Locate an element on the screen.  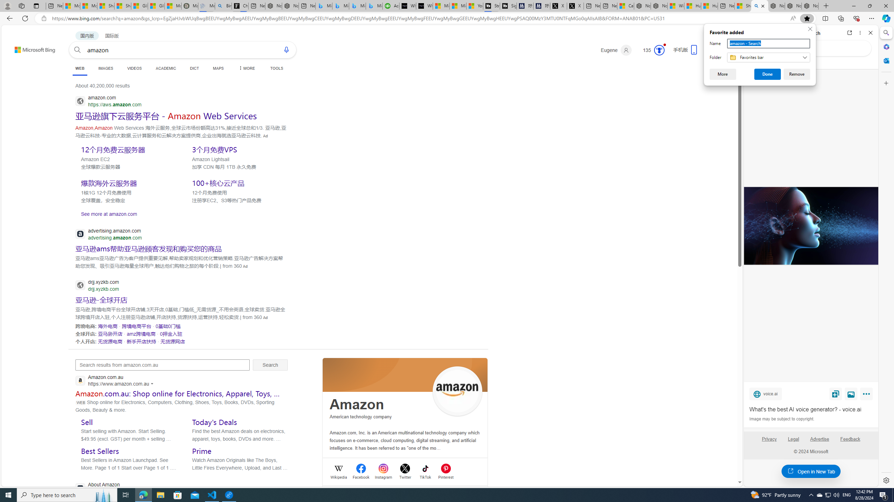
VIDEOS is located at coordinates (134, 68).